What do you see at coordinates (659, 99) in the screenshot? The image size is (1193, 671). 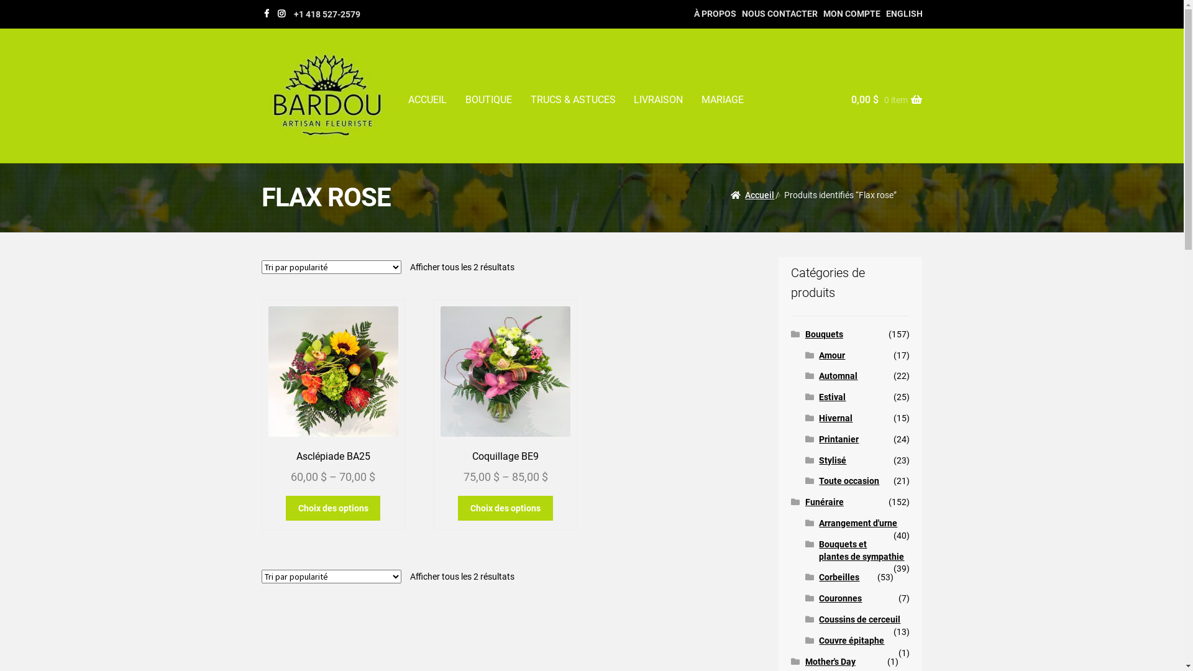 I see `LIVRAISON` at bounding box center [659, 99].